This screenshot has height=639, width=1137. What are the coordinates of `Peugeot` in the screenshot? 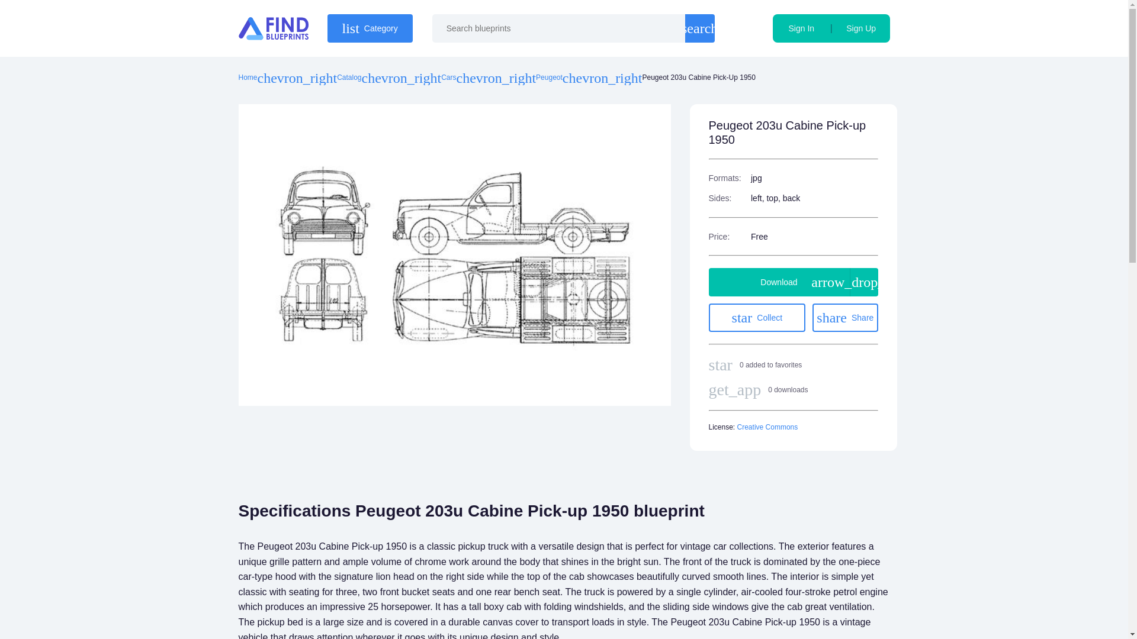 It's located at (370, 28).